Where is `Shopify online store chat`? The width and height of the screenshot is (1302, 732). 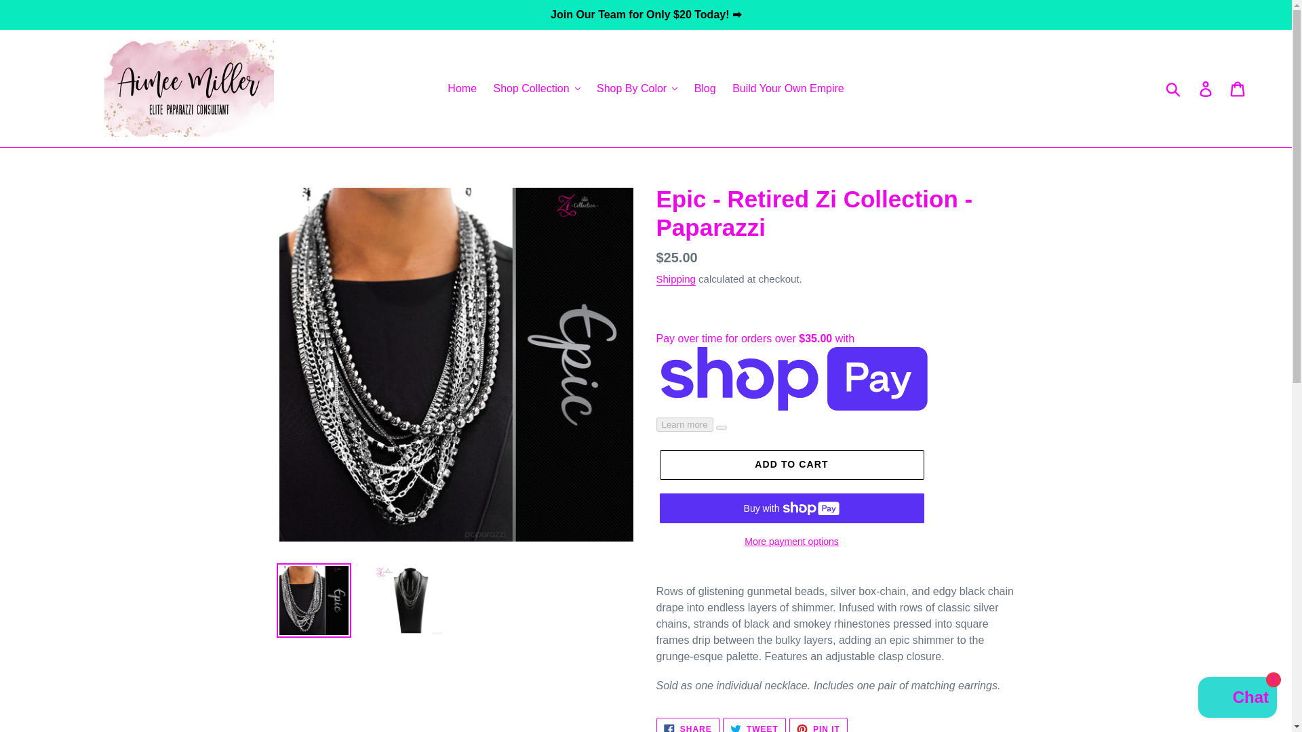 Shopify online store chat is located at coordinates (1237, 699).